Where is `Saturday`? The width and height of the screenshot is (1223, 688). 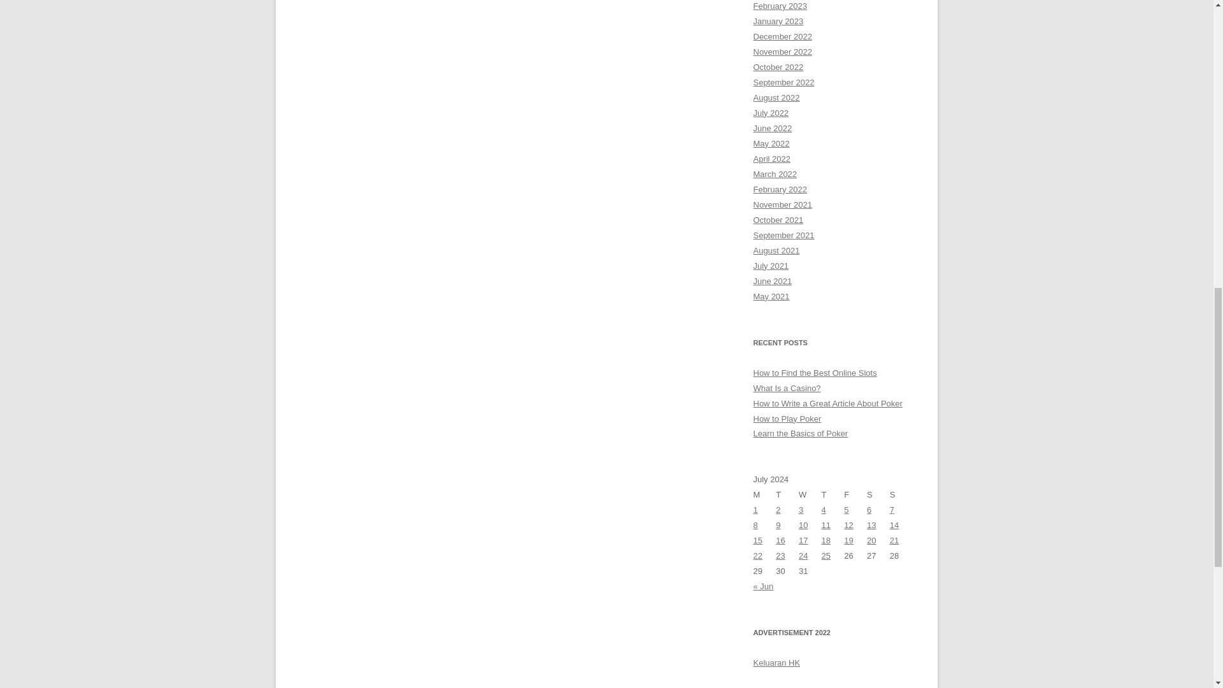 Saturday is located at coordinates (878, 494).